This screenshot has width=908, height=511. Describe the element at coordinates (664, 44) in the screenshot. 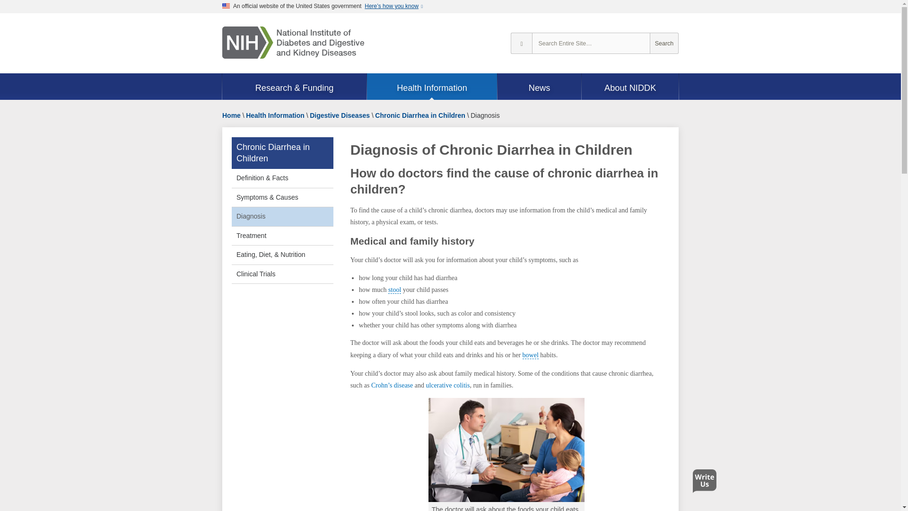

I see `Search` at that location.